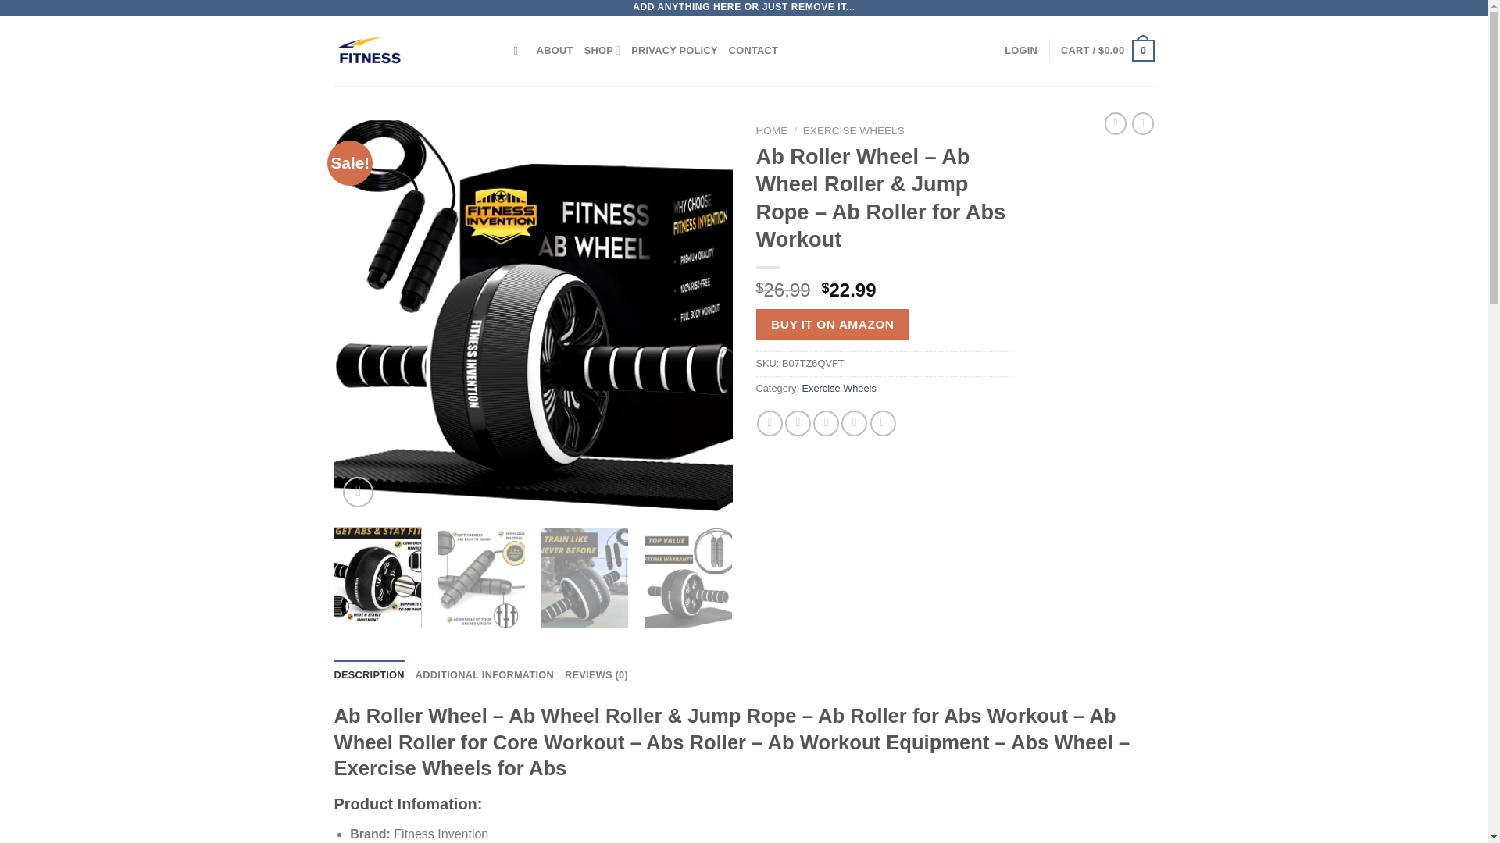  Describe the element at coordinates (1021, 51) in the screenshot. I see `LOGIN` at that location.